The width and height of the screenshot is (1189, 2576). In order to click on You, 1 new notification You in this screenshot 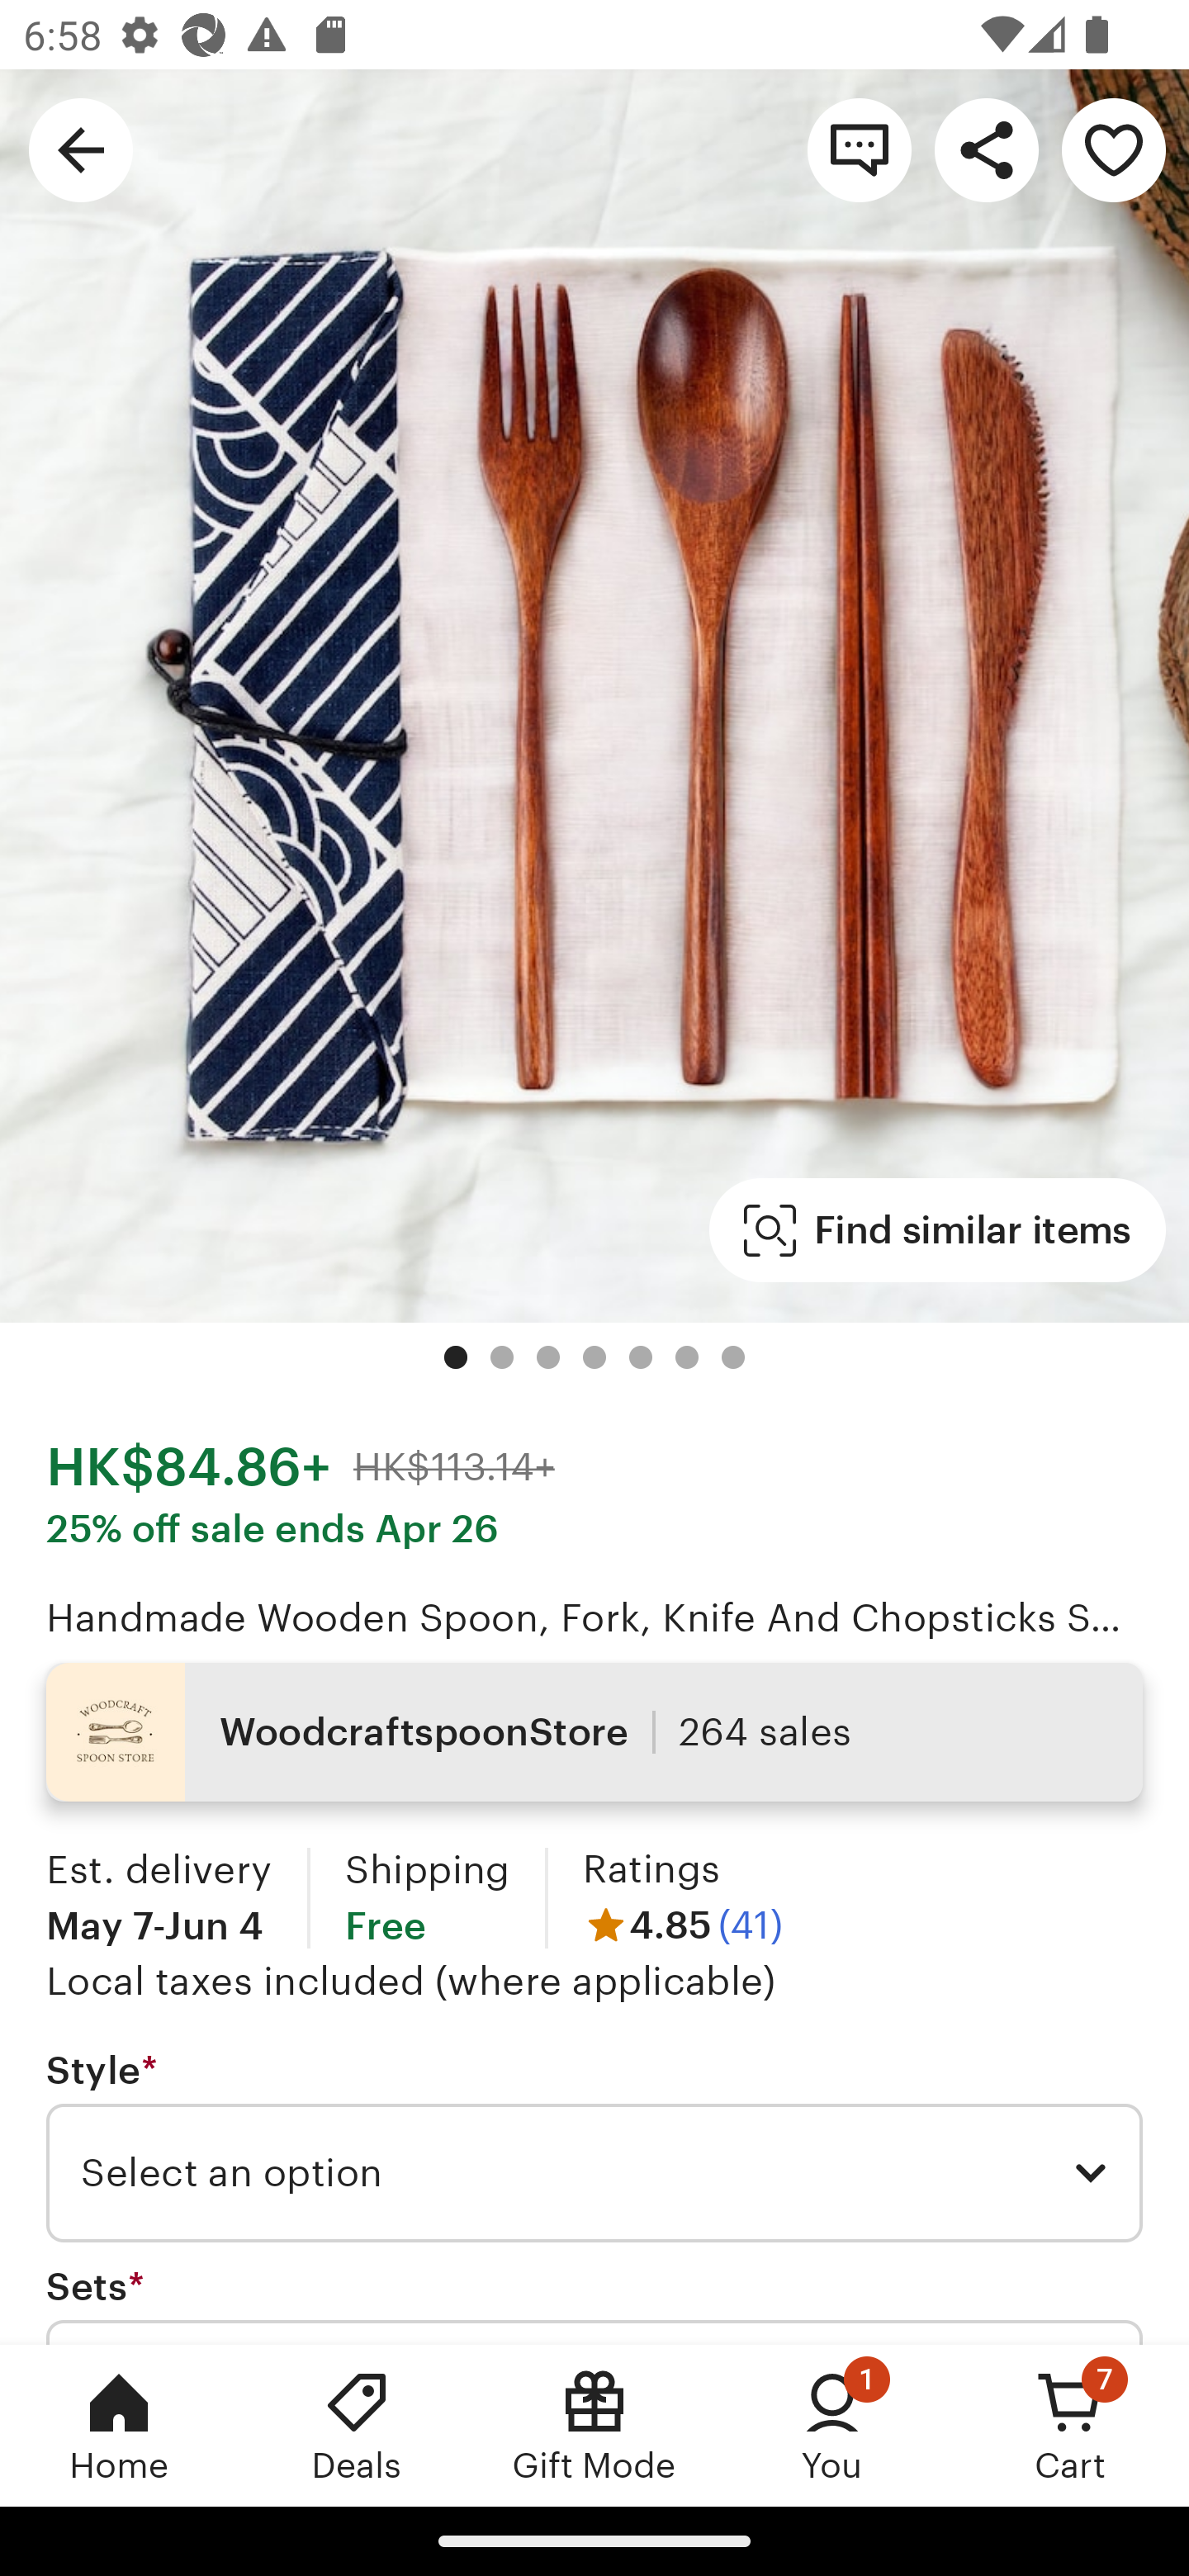, I will do `click(832, 2425)`.